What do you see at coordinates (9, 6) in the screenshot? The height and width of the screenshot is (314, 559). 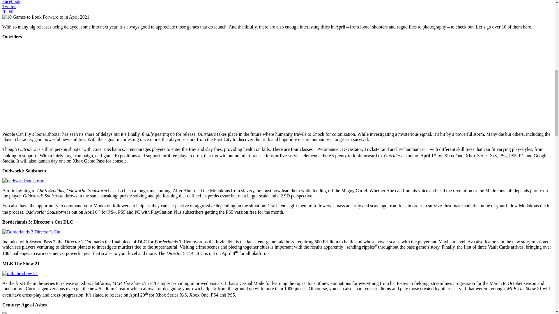 I see `Twitter` at bounding box center [9, 6].